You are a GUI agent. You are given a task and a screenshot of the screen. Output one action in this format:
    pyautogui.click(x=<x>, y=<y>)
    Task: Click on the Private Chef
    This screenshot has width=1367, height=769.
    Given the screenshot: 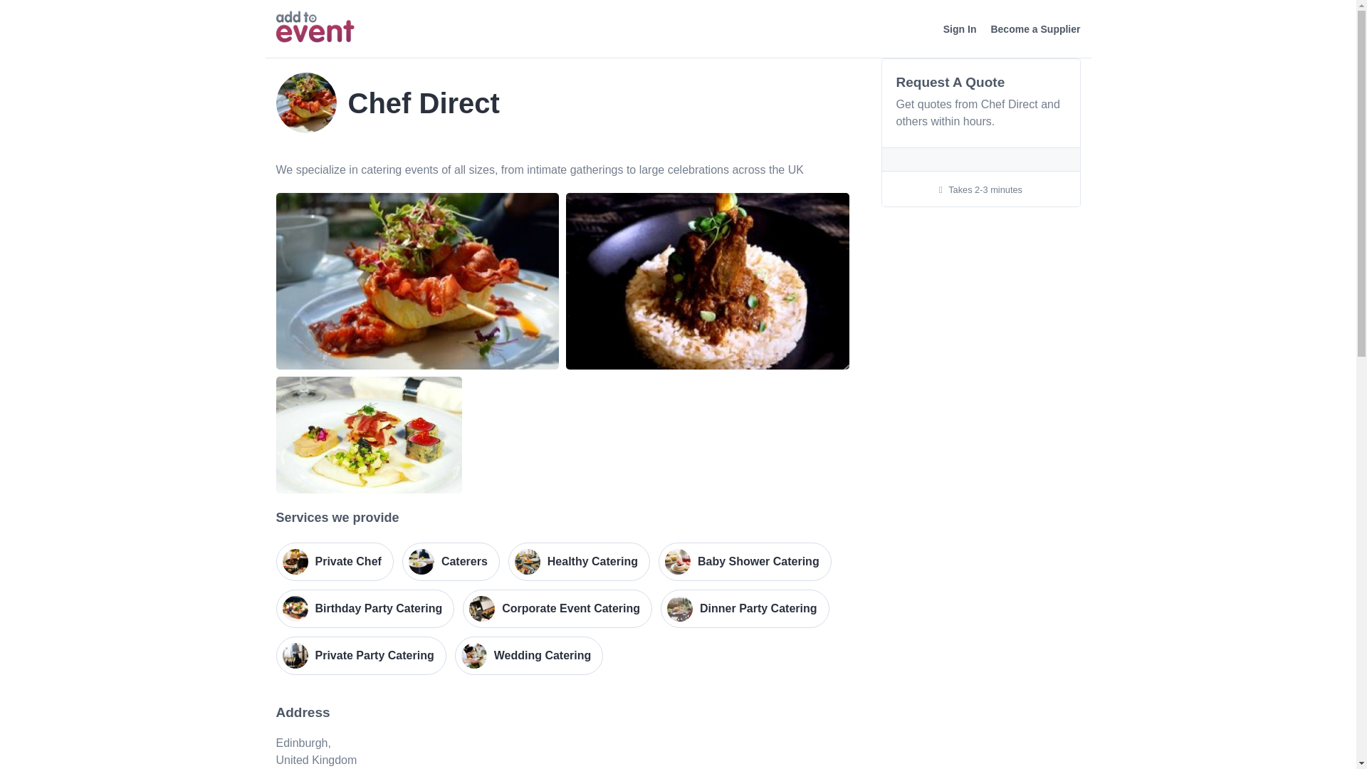 What is the action you would take?
    pyautogui.click(x=335, y=562)
    